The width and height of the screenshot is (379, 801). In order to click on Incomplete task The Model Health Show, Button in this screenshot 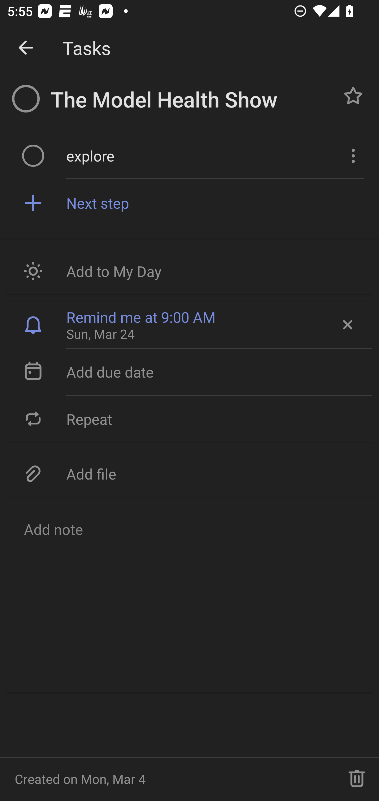, I will do `click(26, 99)`.